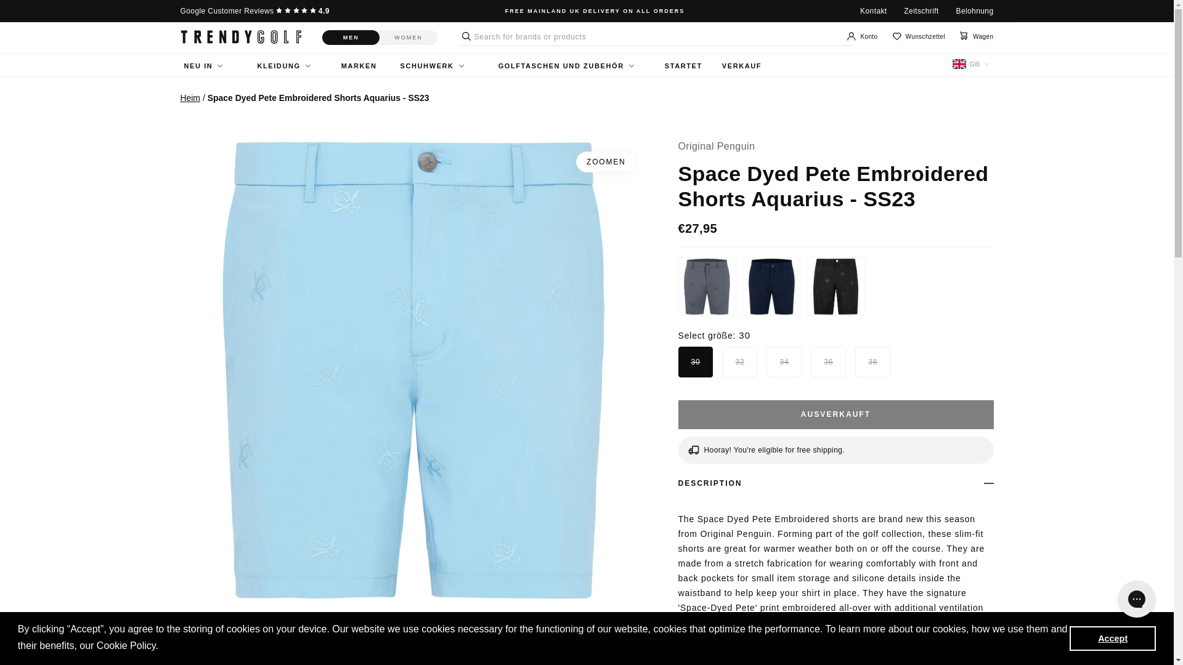 The image size is (1183, 665). What do you see at coordinates (976, 36) in the screenshot?
I see `Wagen` at bounding box center [976, 36].